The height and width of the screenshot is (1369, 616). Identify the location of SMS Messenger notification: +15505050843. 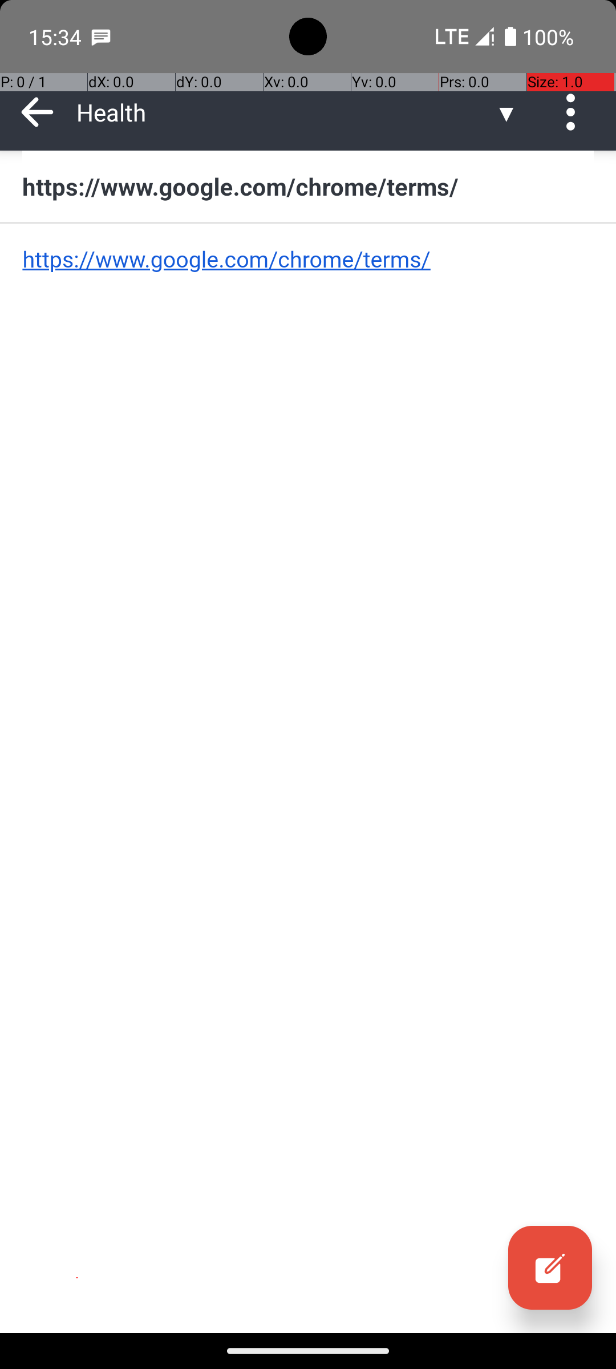
(101, 37).